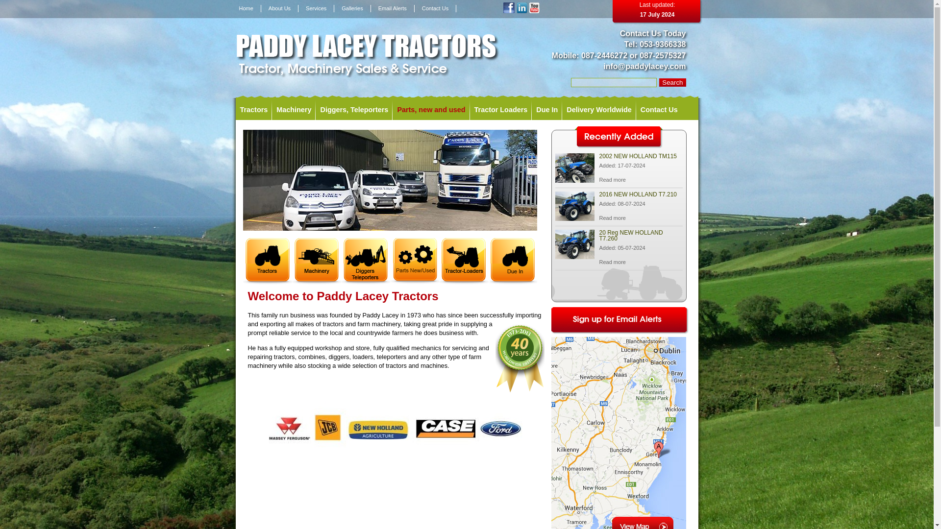  Describe the element at coordinates (501, 110) in the screenshot. I see `Tractor Loaders` at that location.